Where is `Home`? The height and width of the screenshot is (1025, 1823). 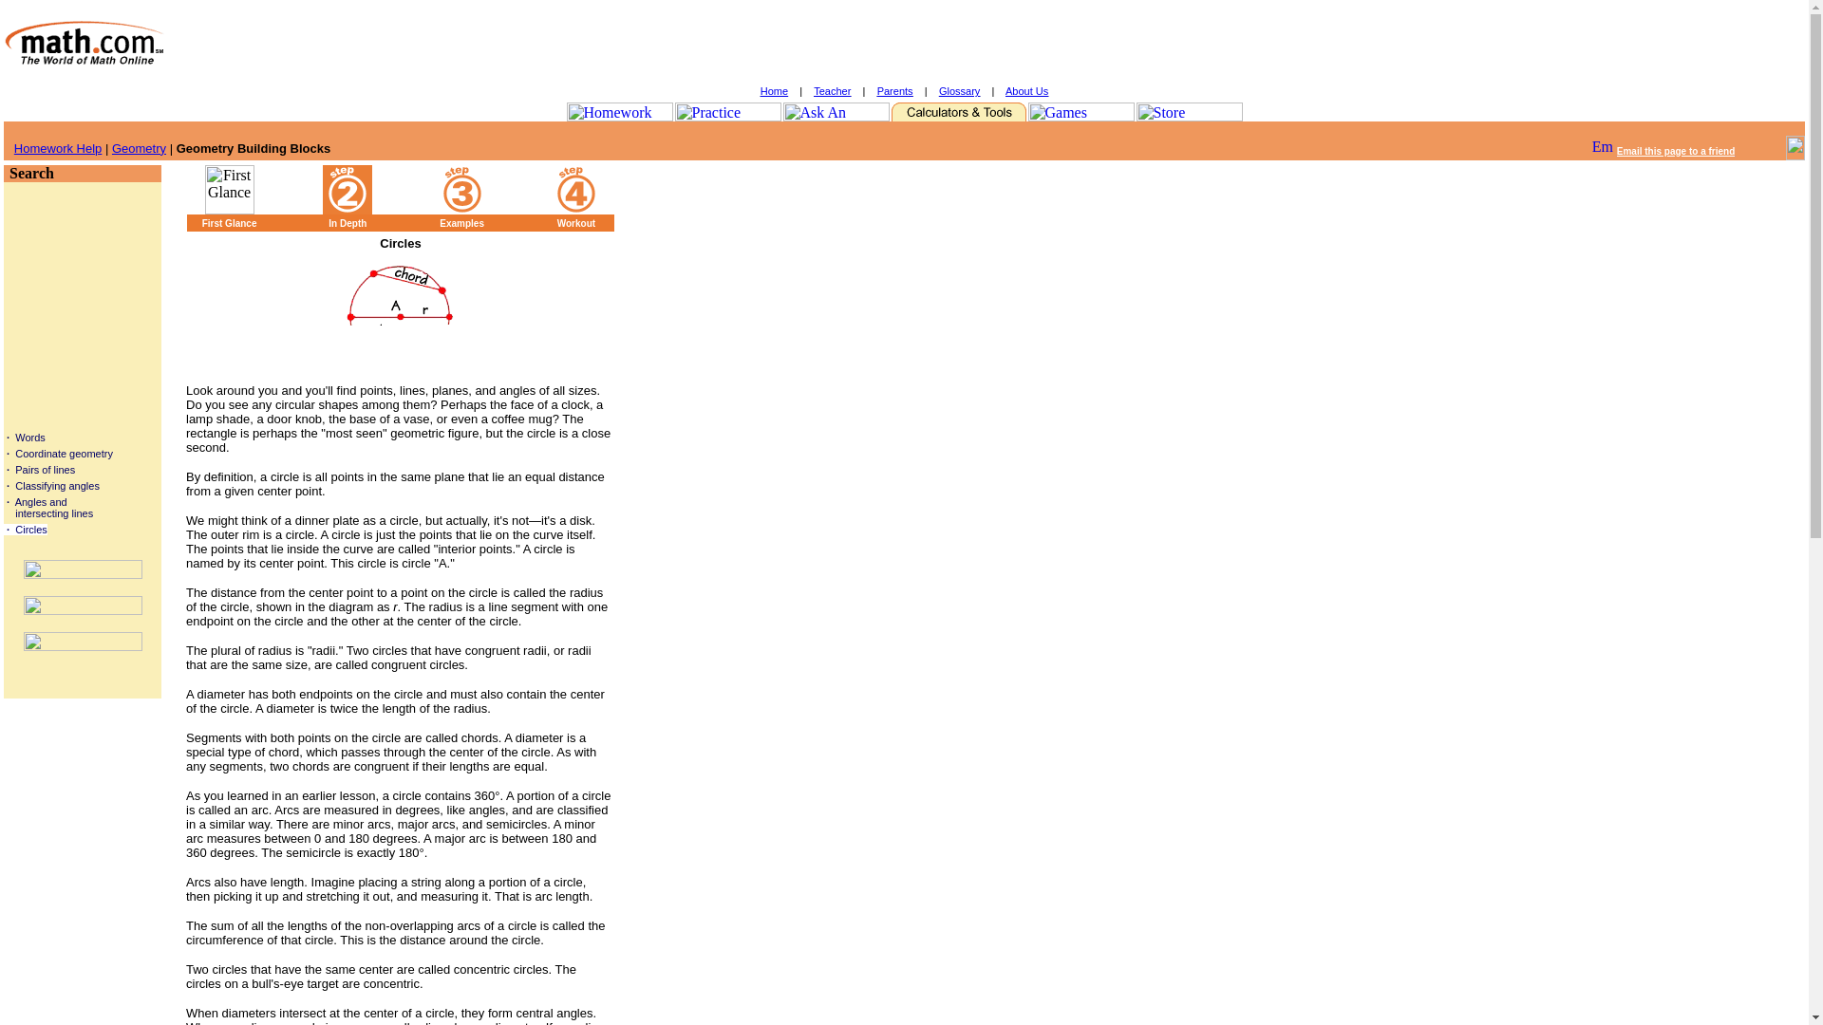 Home is located at coordinates (773, 90).